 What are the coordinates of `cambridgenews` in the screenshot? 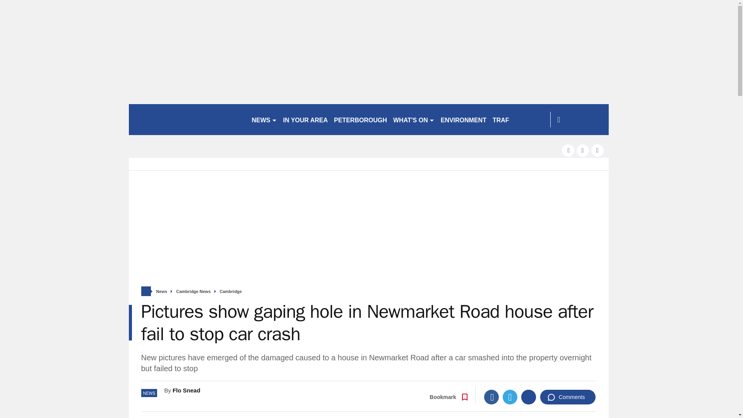 It's located at (187, 119).